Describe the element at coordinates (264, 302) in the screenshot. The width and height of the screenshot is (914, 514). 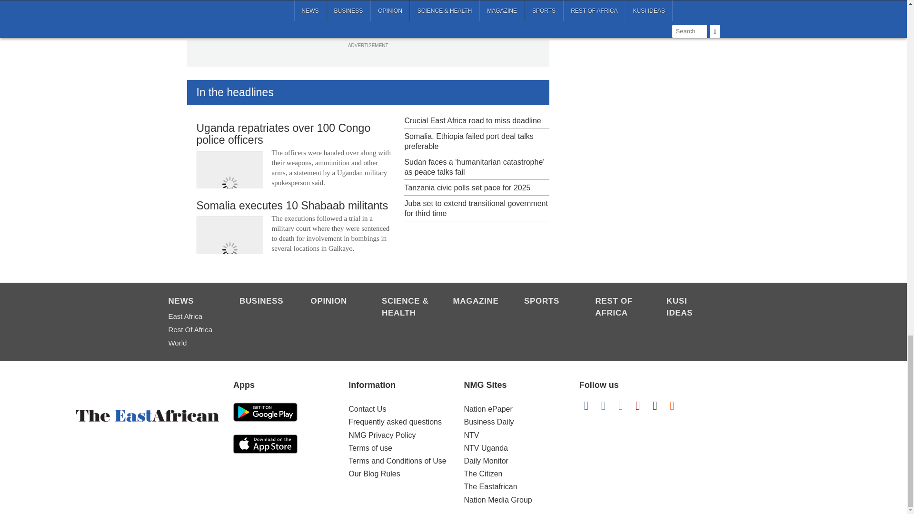
I see `Business` at that location.